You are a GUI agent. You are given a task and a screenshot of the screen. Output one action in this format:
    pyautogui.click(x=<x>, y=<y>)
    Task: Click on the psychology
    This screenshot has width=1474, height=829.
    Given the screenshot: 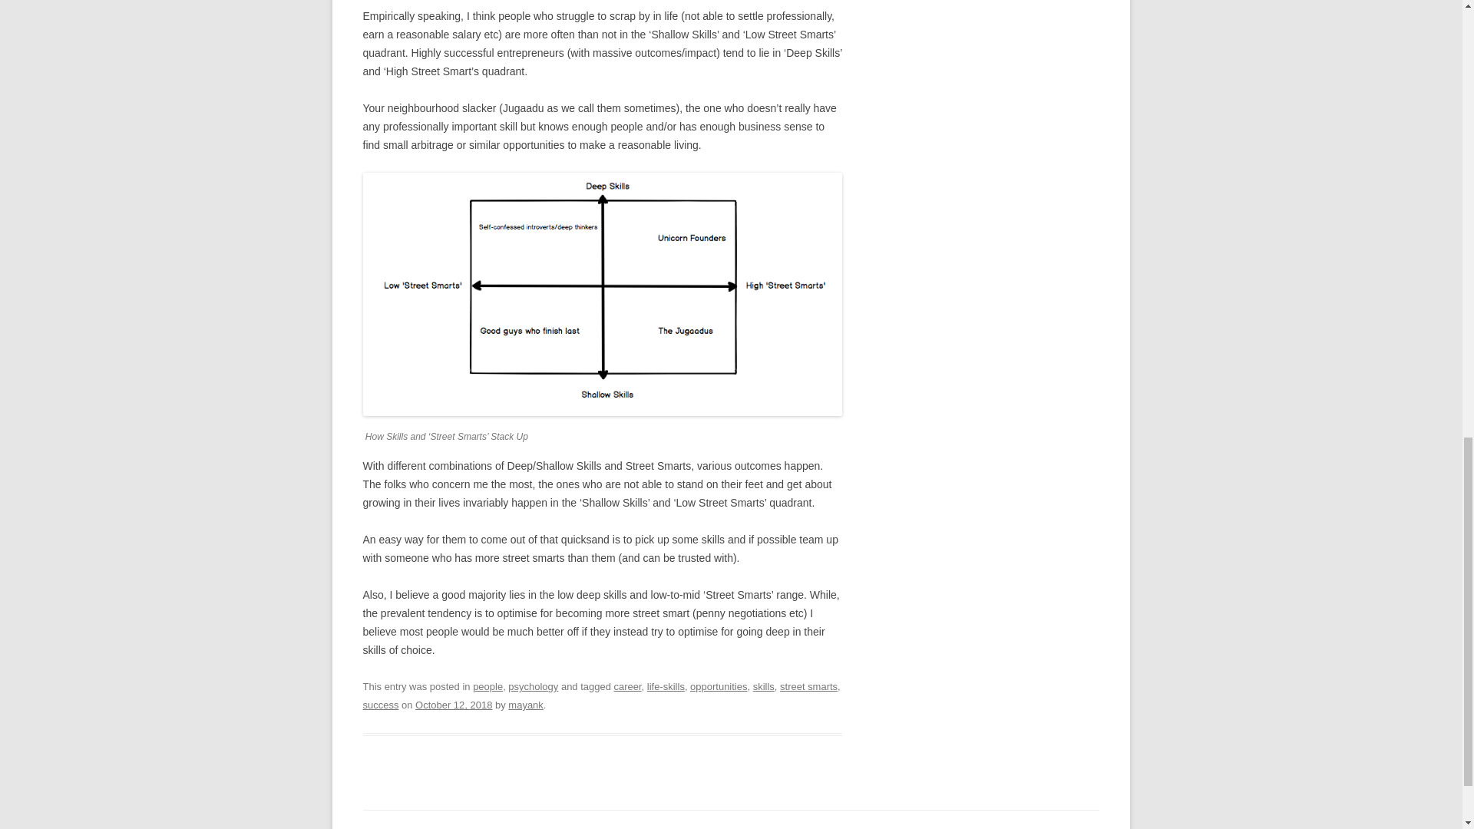 What is the action you would take?
    pyautogui.click(x=533, y=686)
    